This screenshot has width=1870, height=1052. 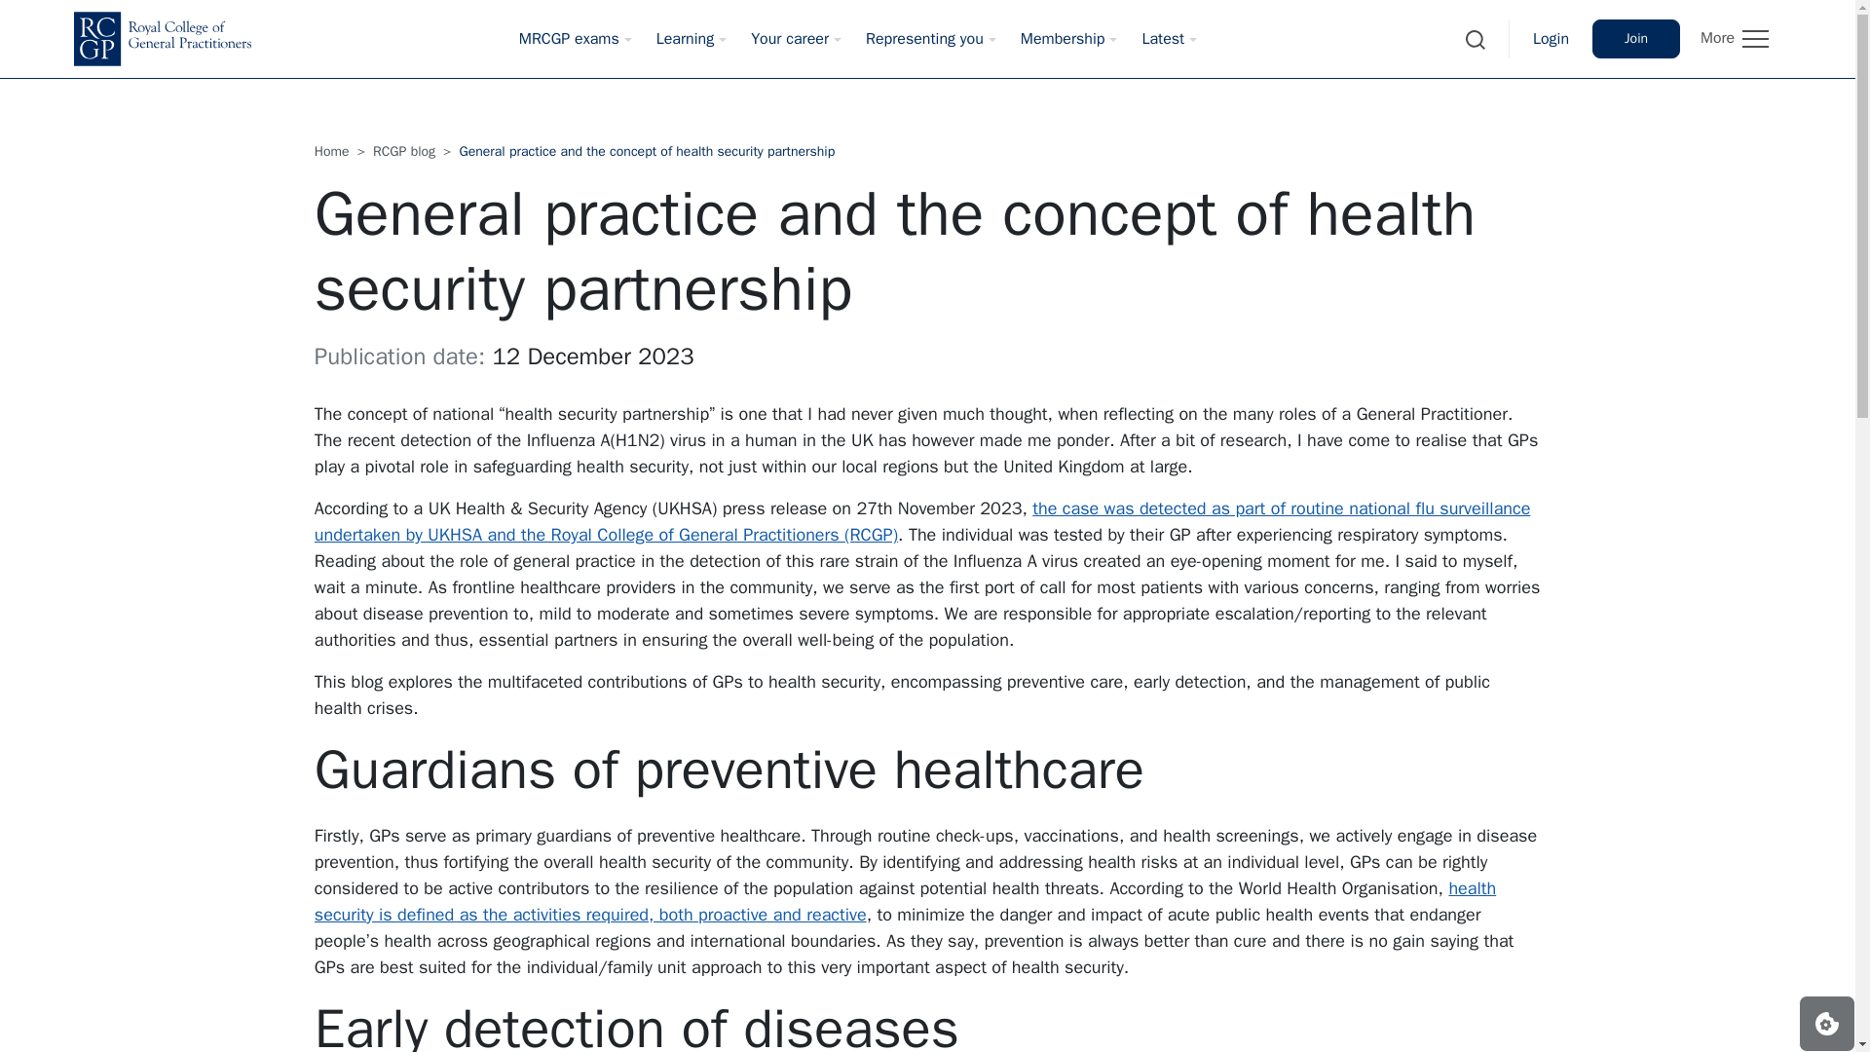 What do you see at coordinates (1636, 39) in the screenshot?
I see `What we do` at bounding box center [1636, 39].